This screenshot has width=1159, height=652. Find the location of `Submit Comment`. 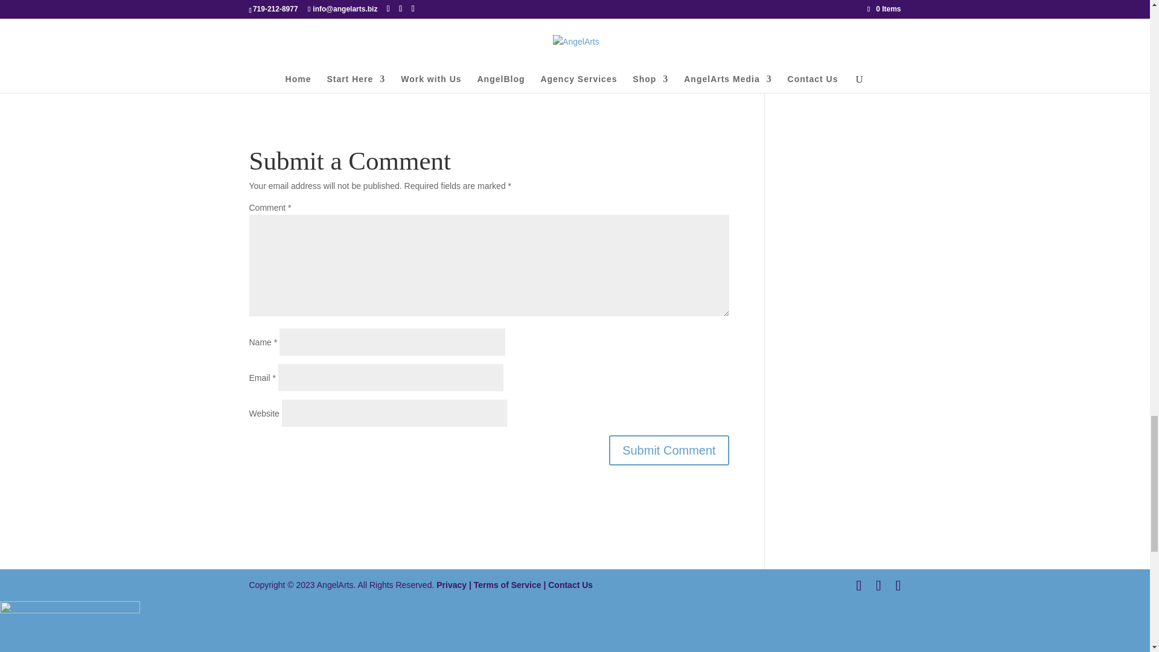

Submit Comment is located at coordinates (669, 450).